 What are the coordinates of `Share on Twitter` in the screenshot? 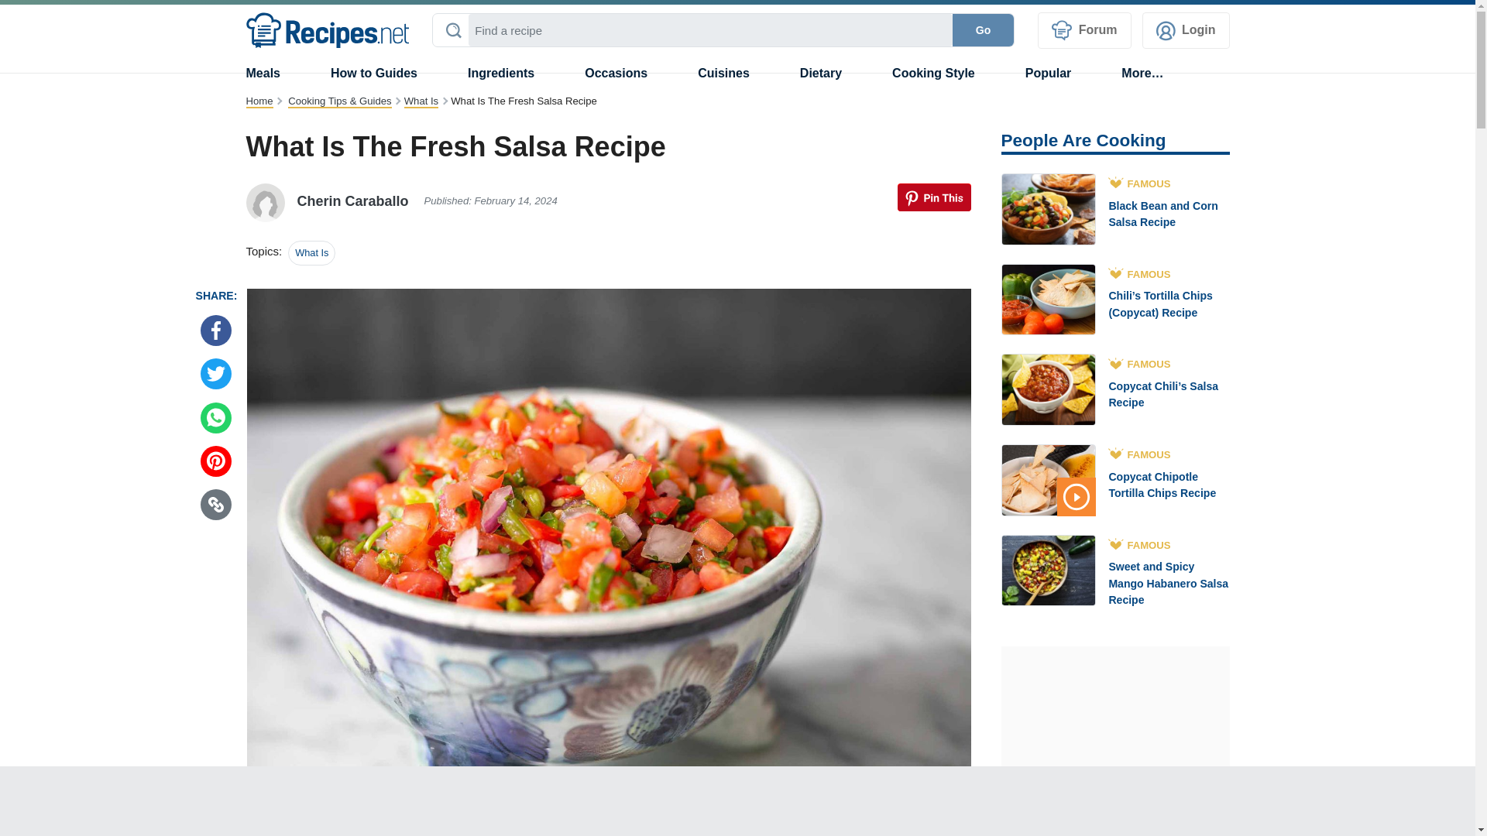 It's located at (216, 374).